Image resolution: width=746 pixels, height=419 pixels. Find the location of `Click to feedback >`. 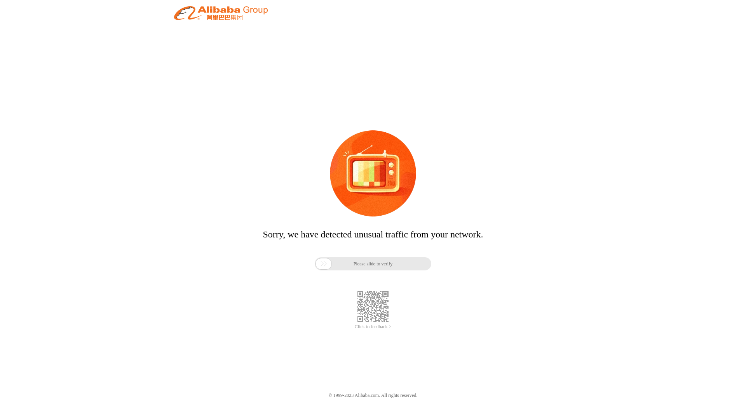

Click to feedback > is located at coordinates (373, 327).